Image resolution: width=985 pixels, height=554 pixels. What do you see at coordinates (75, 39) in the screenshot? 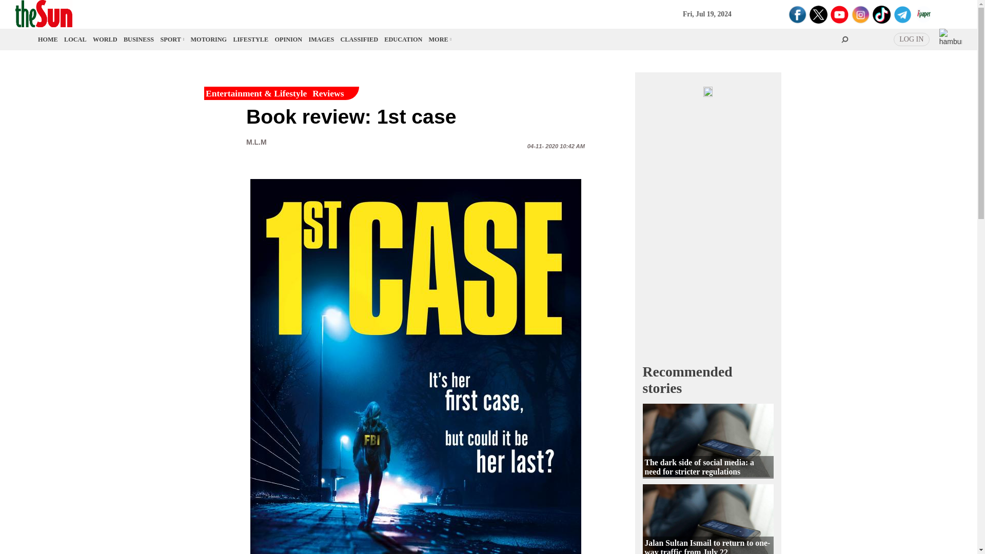
I see `Local` at bounding box center [75, 39].